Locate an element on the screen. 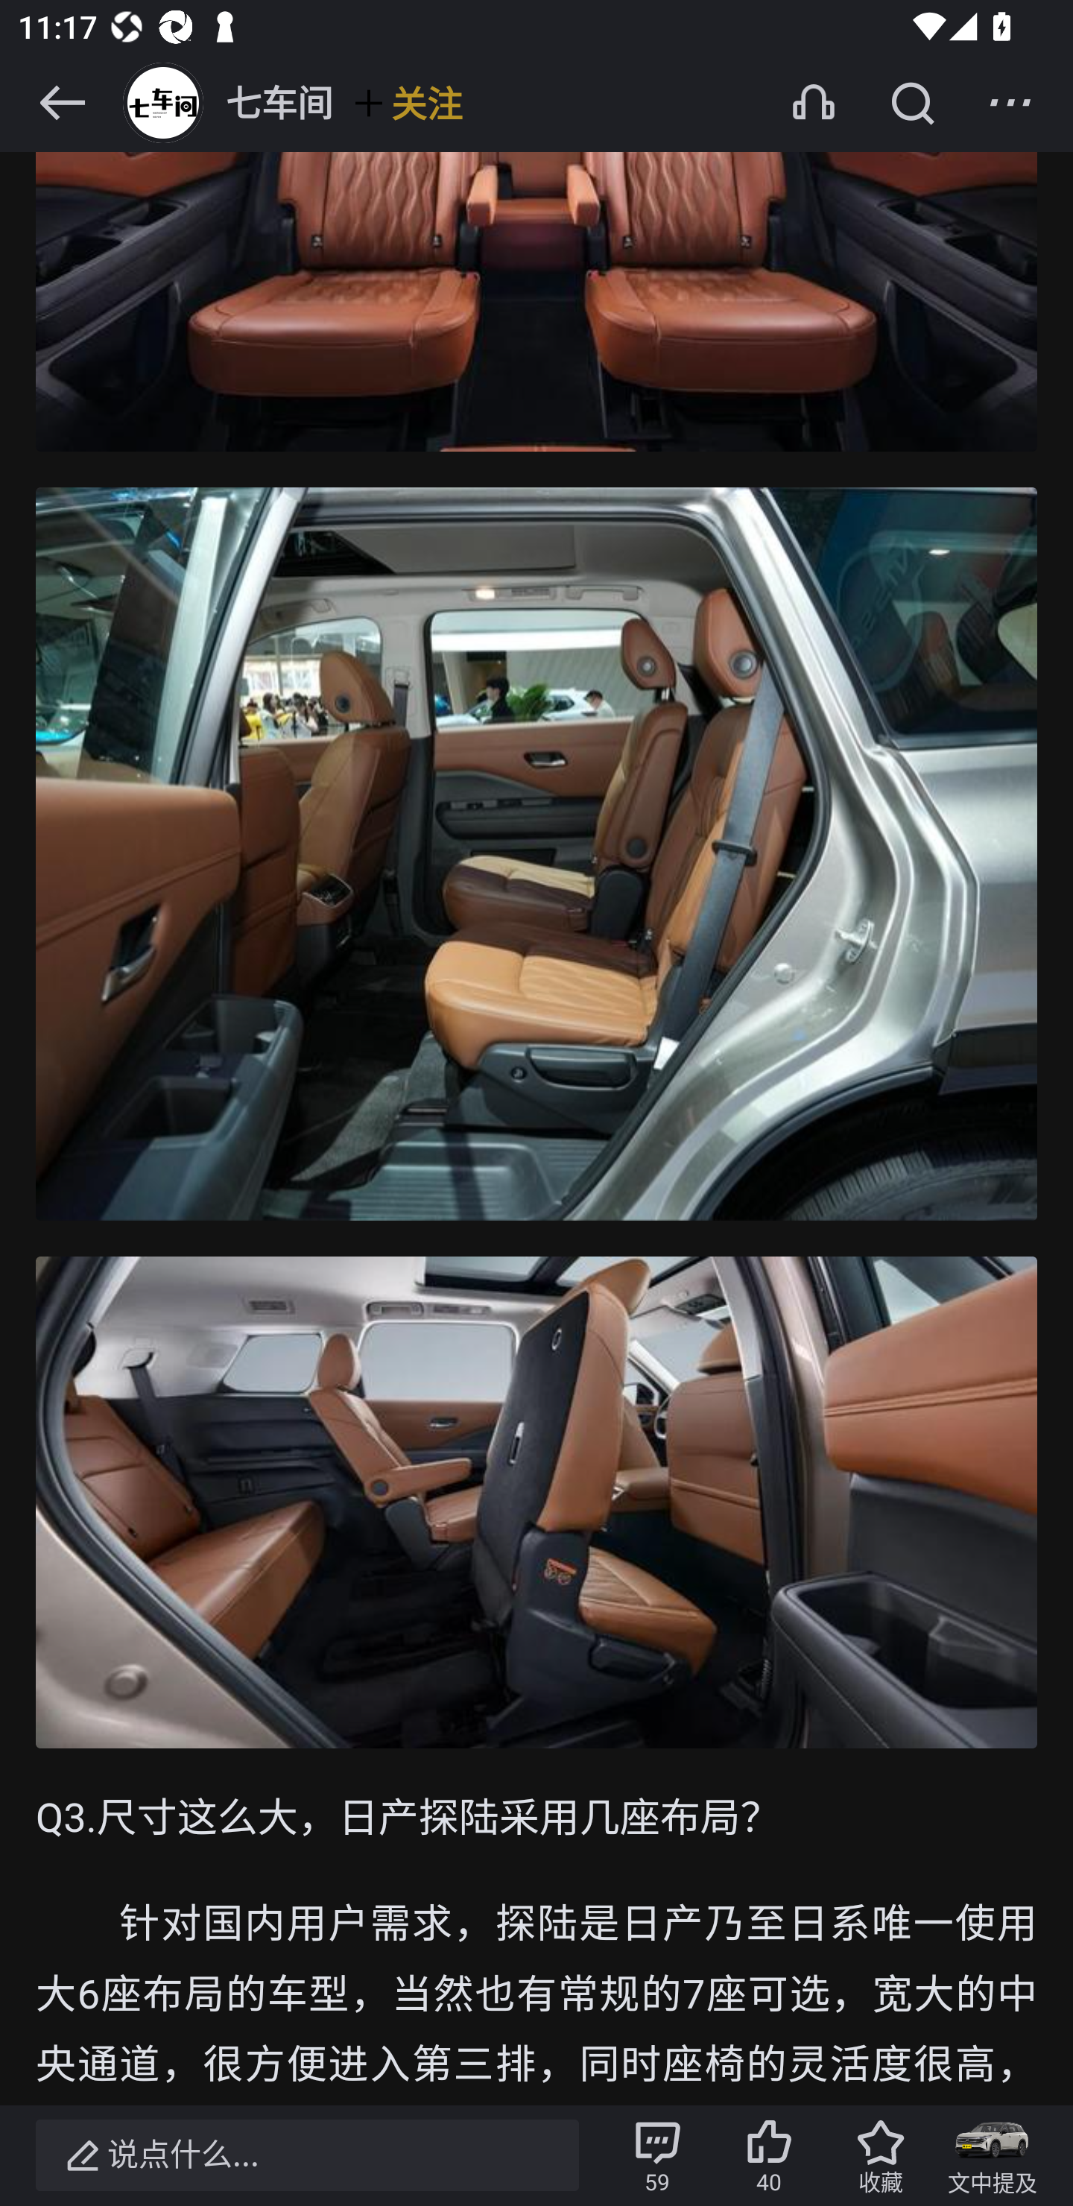 The height and width of the screenshot is (2206, 1073). 文中提及 is located at coordinates (993, 2155).